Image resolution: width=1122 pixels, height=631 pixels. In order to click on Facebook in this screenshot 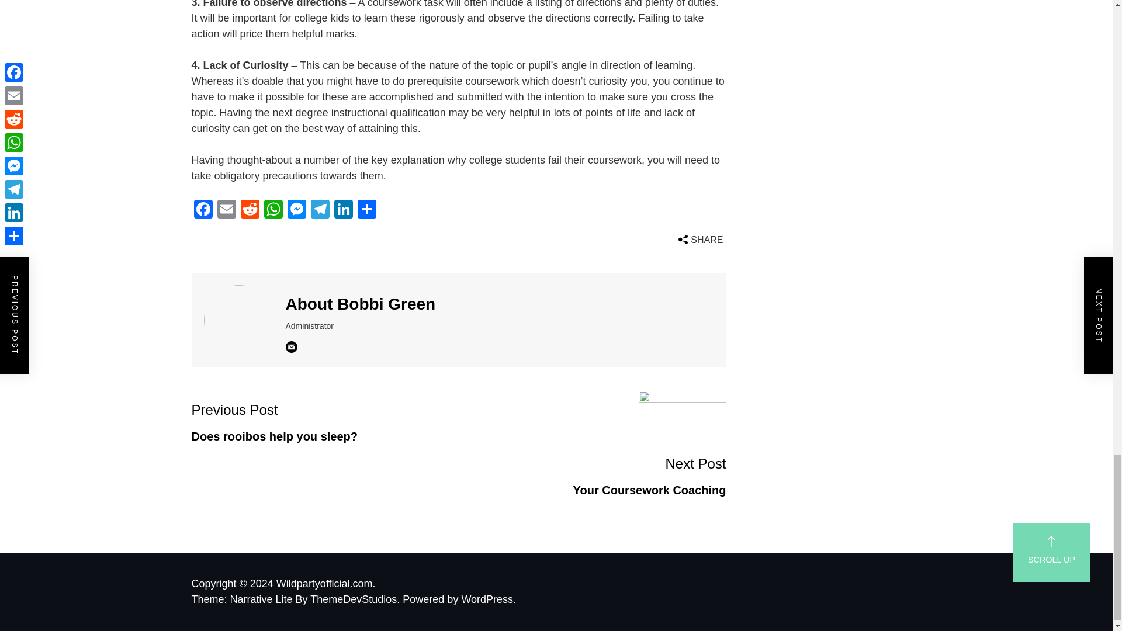, I will do `click(203, 210)`.